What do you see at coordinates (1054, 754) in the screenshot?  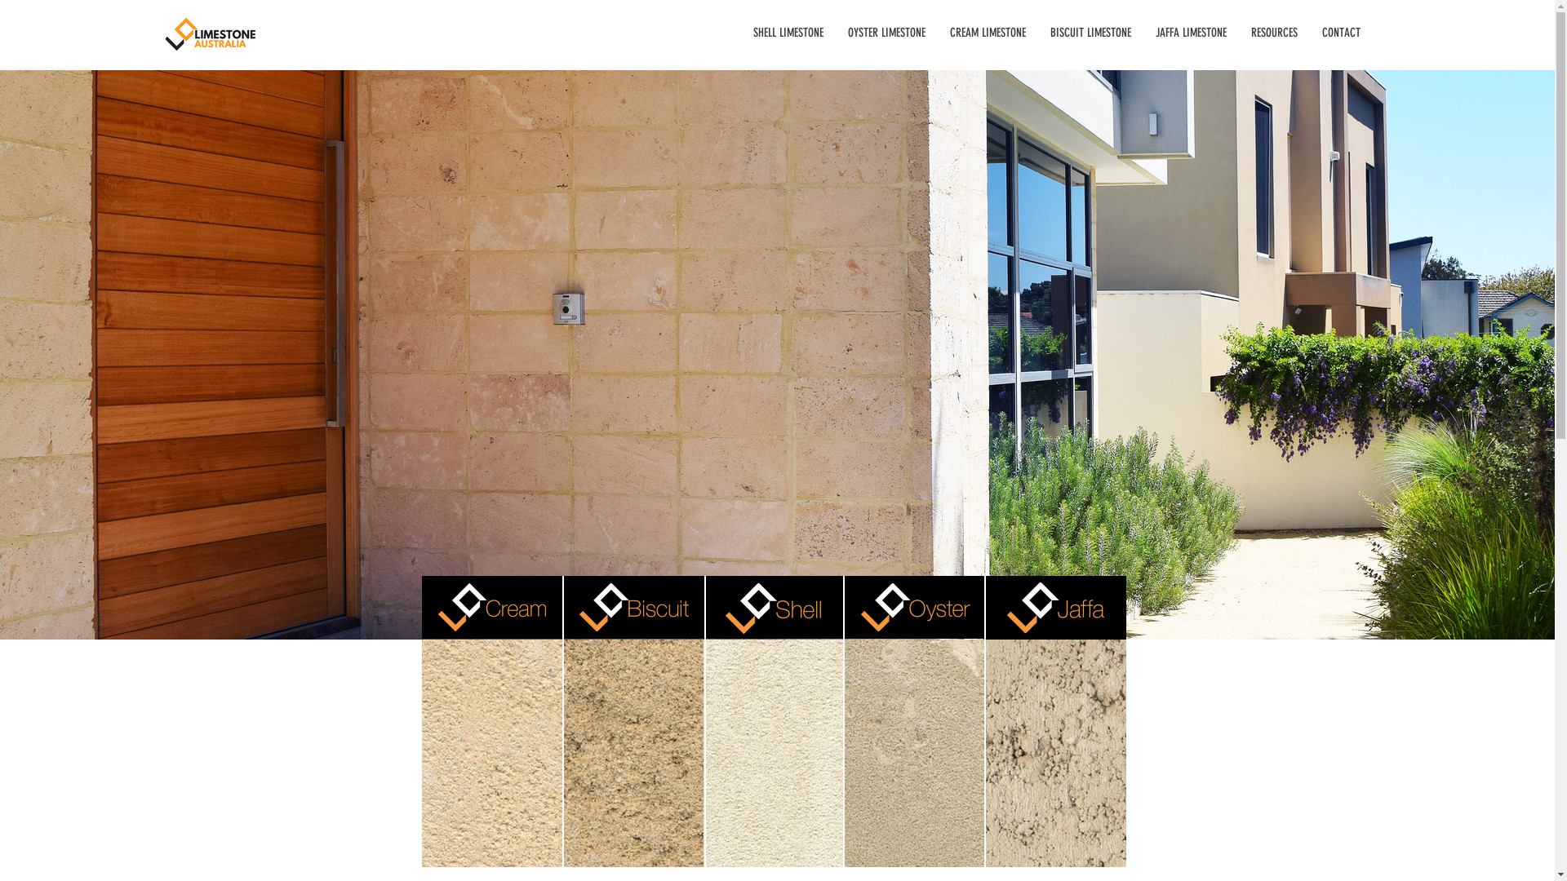 I see `View Product Specifications` at bounding box center [1054, 754].